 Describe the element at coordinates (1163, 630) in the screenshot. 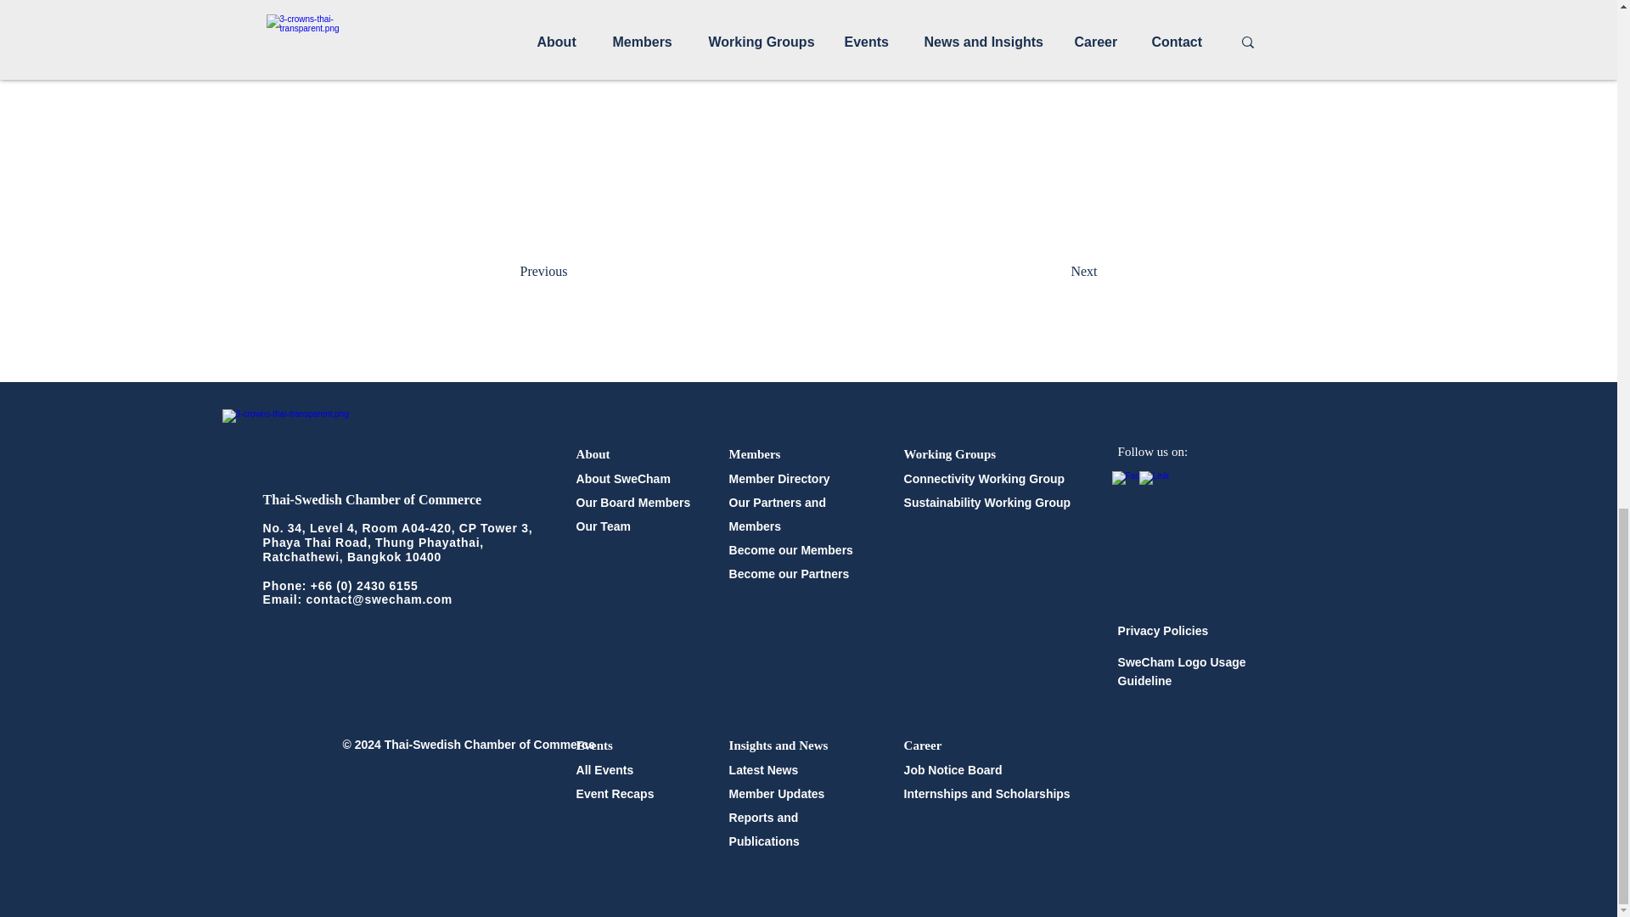

I see `Privacy Policies` at that location.